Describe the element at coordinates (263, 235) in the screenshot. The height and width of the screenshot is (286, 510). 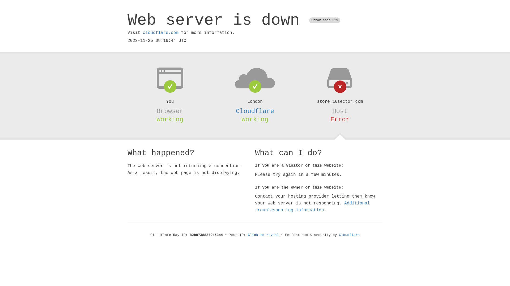
I see `Click to reveal` at that location.